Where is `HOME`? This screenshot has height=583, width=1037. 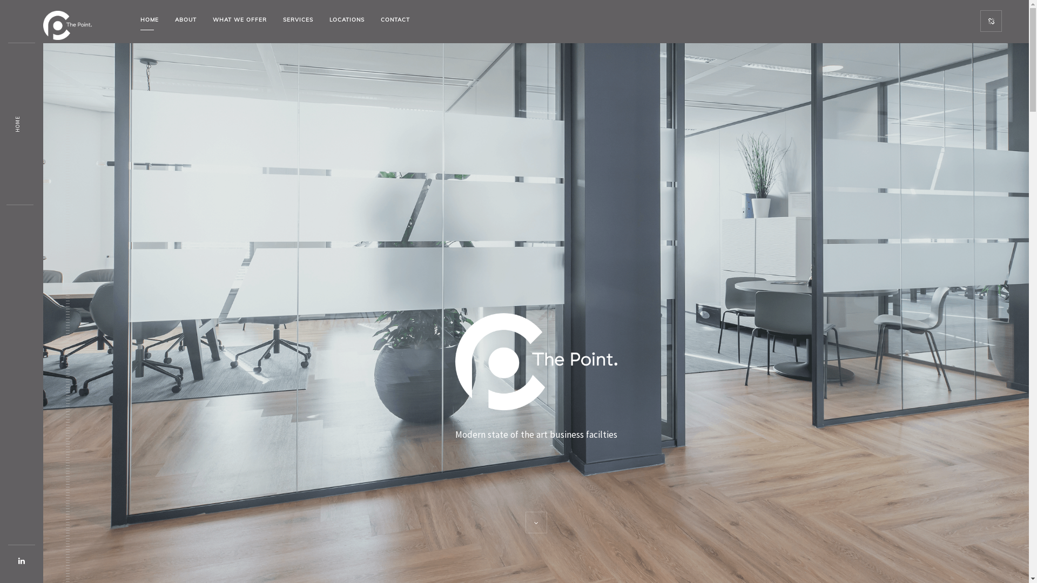 HOME is located at coordinates (22, 120).